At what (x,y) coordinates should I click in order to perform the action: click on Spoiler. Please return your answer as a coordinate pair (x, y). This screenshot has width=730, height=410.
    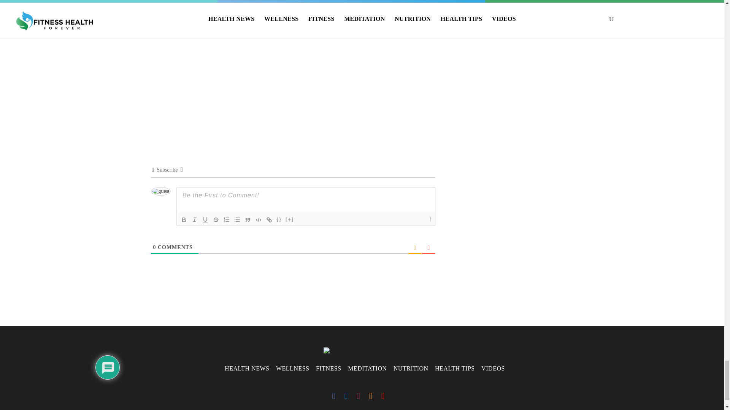
    Looking at the image, I should click on (290, 219).